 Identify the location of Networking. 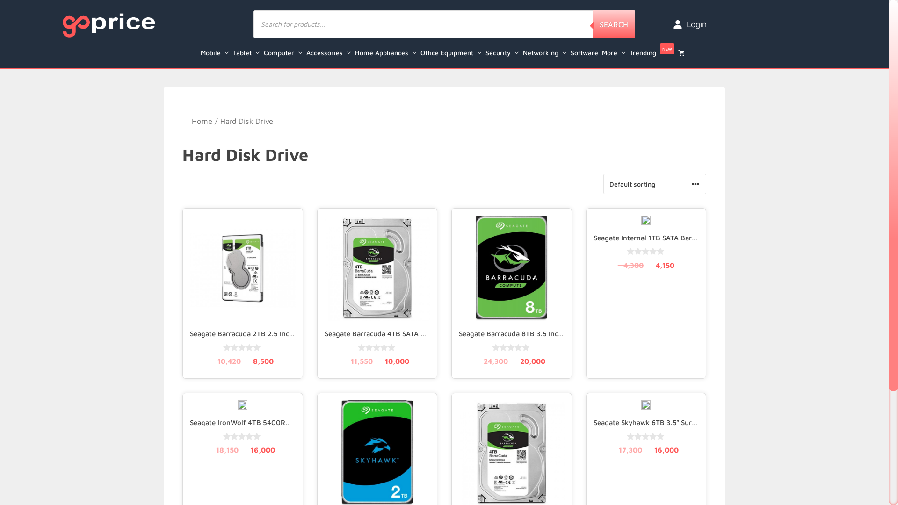
(547, 53).